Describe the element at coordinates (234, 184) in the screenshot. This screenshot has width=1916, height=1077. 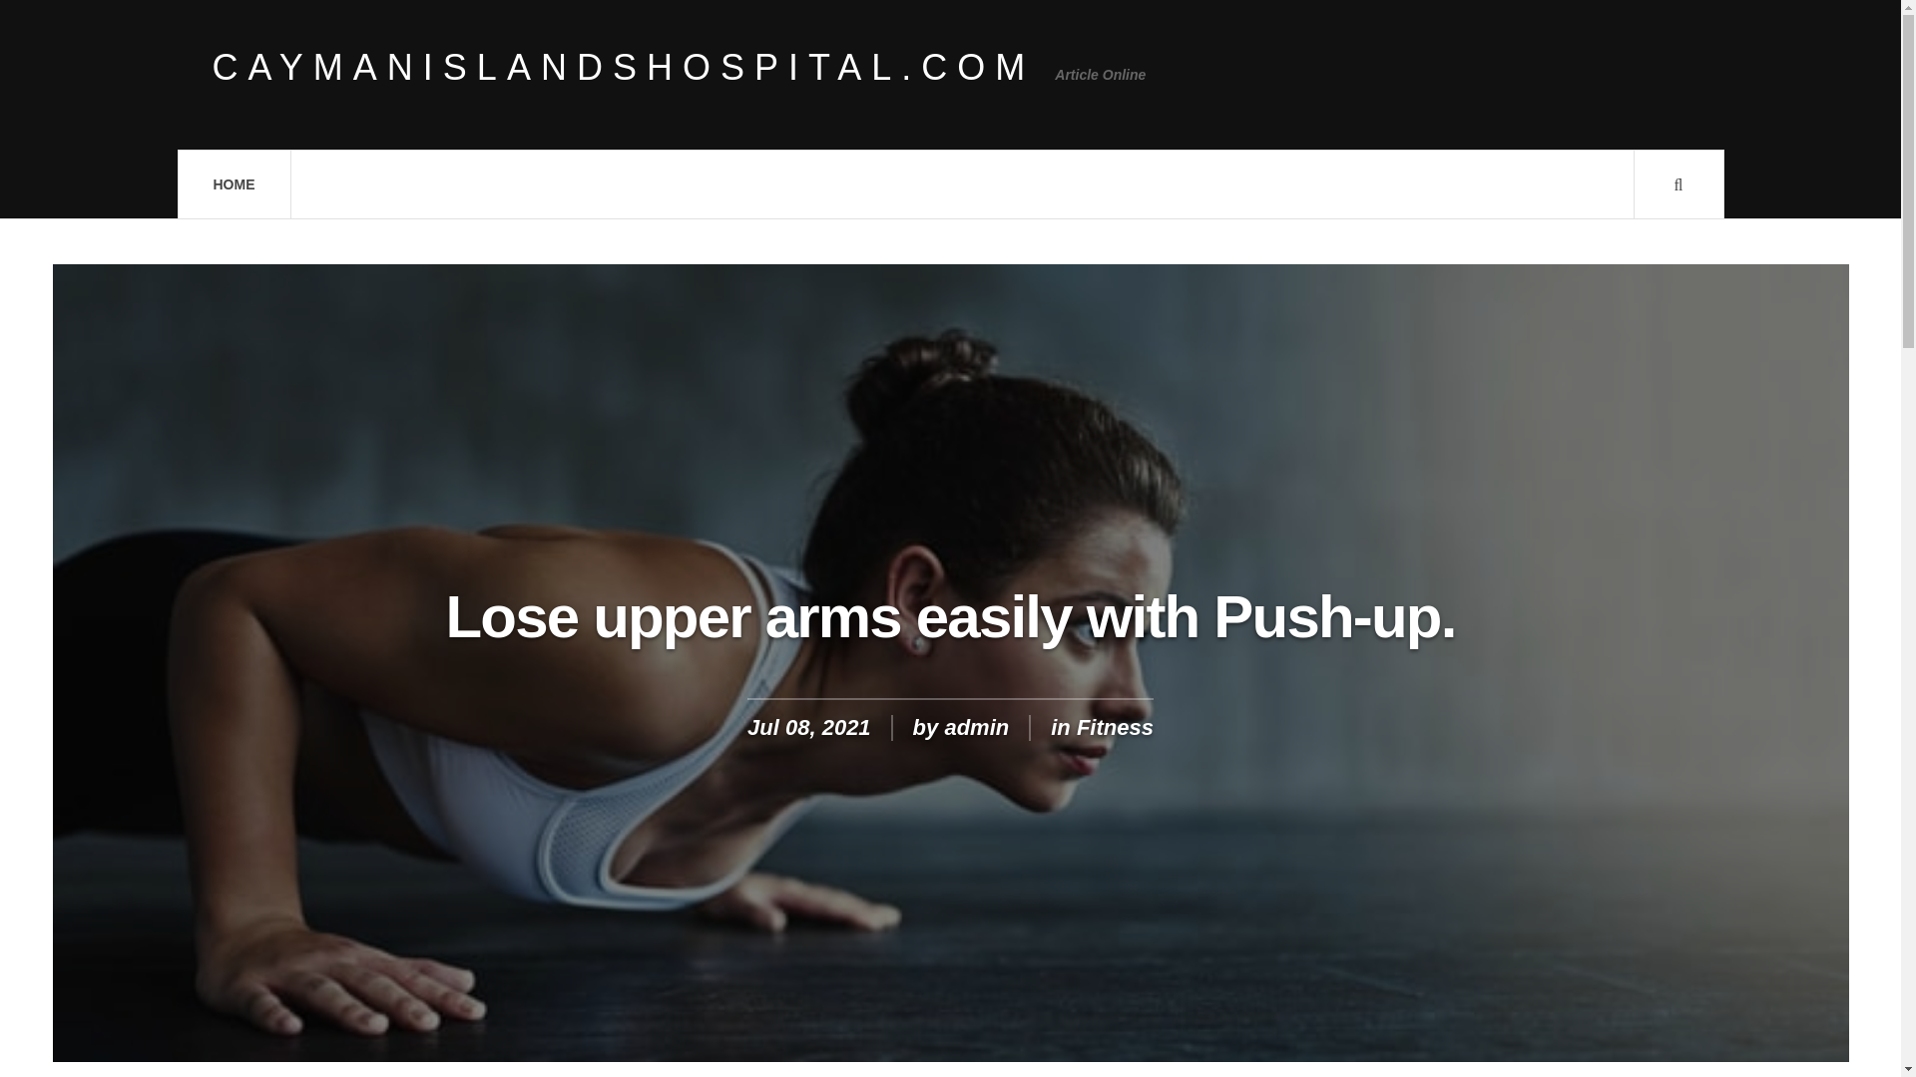
I see `HOME` at that location.